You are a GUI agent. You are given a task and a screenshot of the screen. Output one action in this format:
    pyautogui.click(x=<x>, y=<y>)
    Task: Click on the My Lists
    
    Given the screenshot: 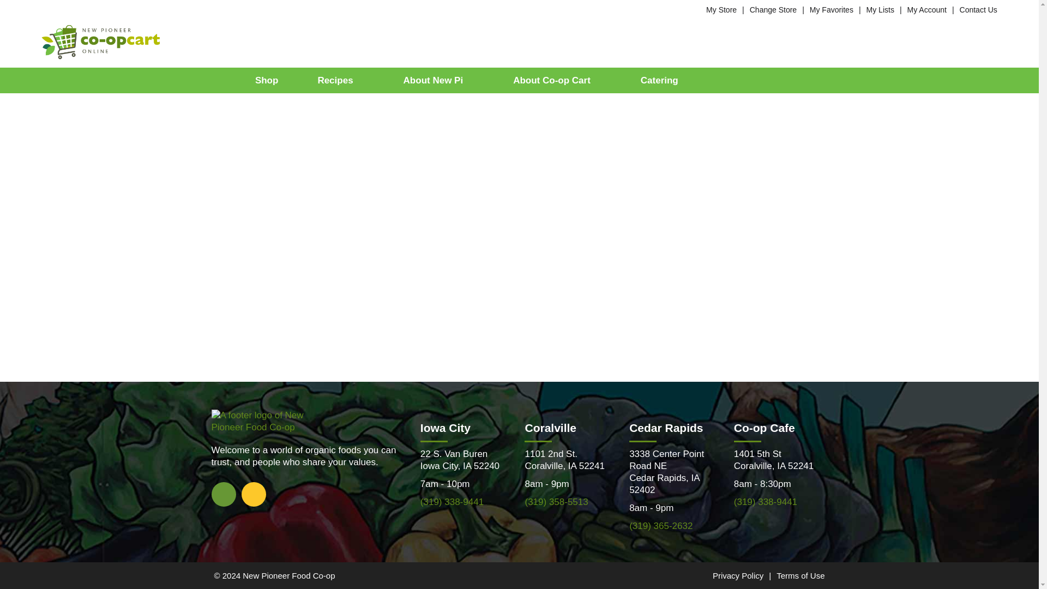 What is the action you would take?
    pyautogui.click(x=880, y=9)
    